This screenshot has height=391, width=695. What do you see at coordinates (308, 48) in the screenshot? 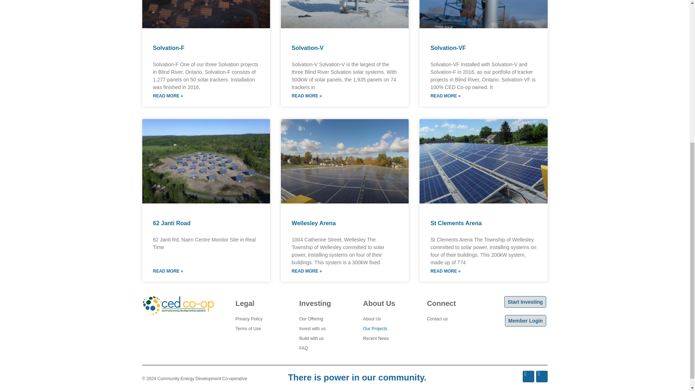
I see `Solvation-V` at bounding box center [308, 48].